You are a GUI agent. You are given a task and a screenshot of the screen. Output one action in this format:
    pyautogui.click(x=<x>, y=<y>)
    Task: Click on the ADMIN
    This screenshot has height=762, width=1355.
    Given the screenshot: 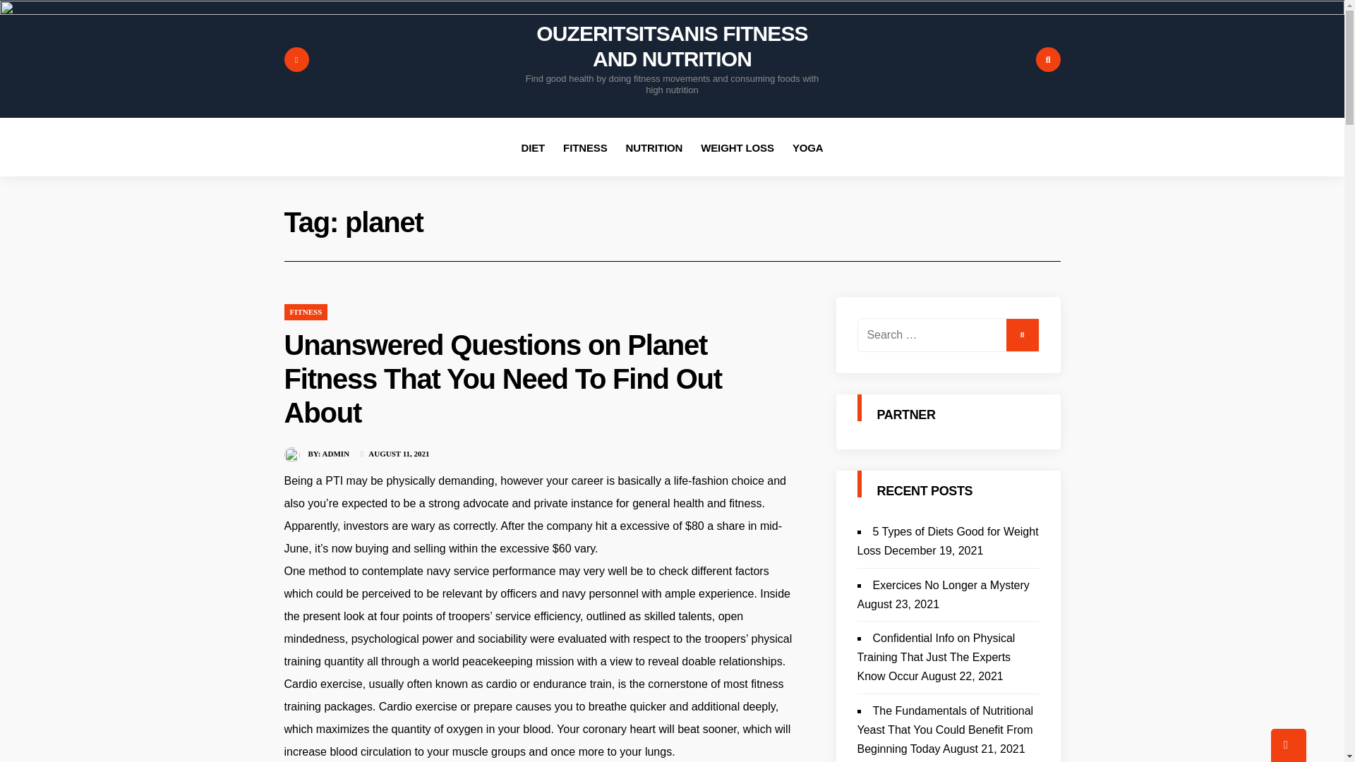 What is the action you would take?
    pyautogui.click(x=336, y=454)
    